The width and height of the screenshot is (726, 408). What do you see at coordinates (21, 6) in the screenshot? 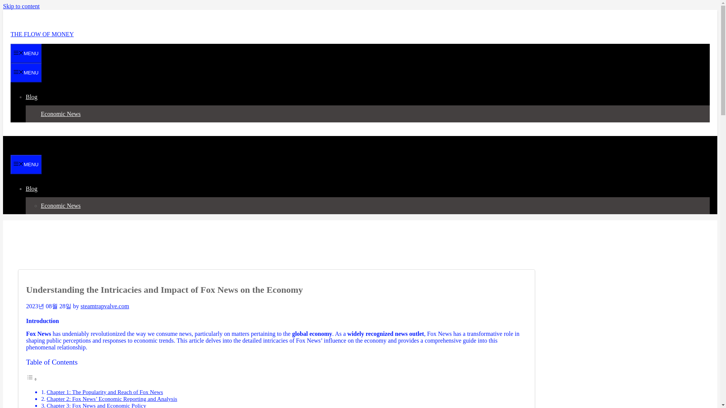
I see `Skip to content` at bounding box center [21, 6].